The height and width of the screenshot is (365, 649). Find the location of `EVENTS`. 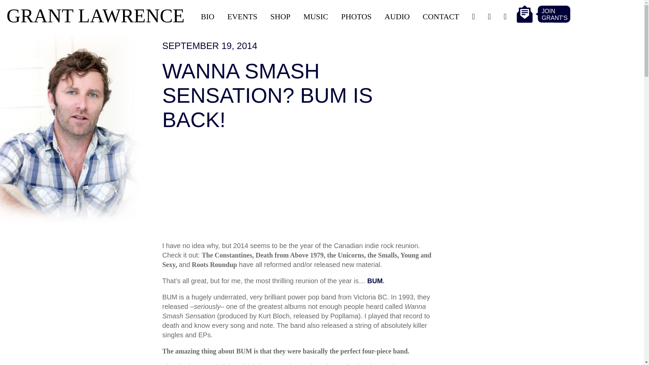

EVENTS is located at coordinates (243, 17).